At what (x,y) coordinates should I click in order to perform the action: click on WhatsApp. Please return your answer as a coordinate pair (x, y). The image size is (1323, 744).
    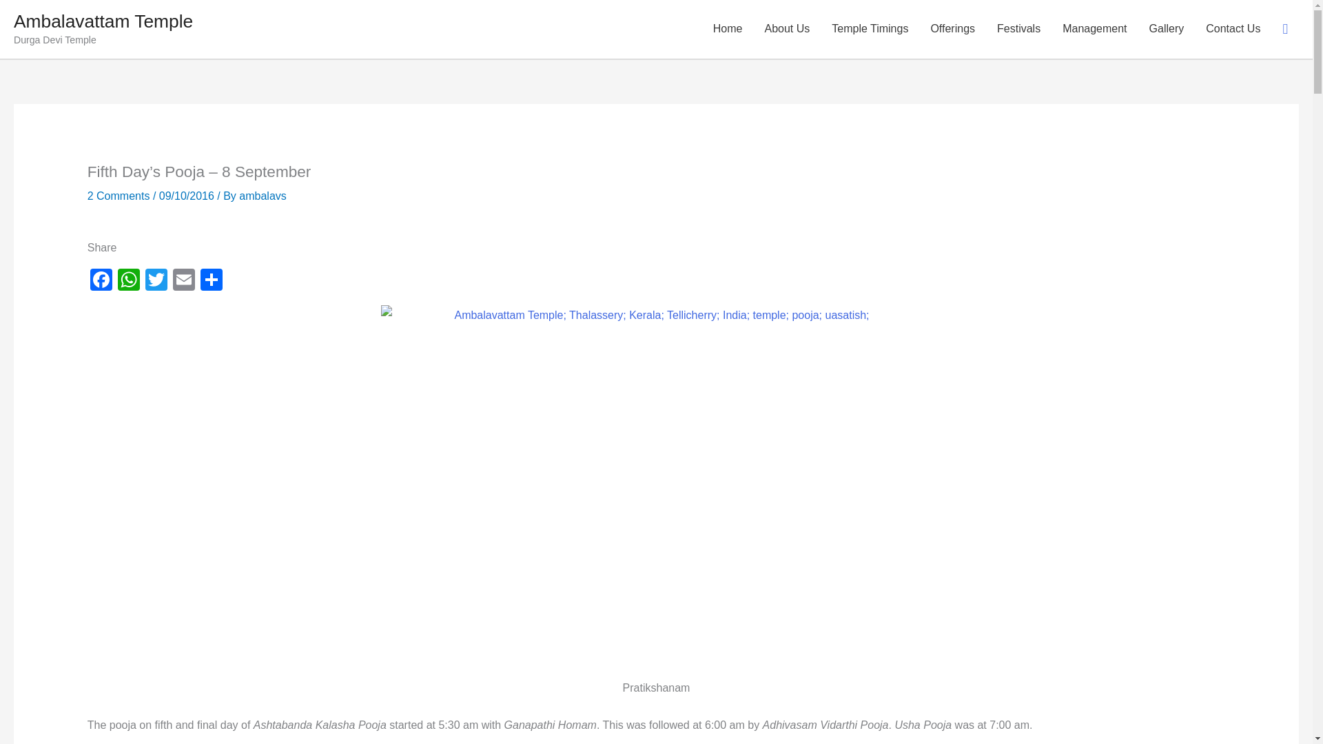
    Looking at the image, I should click on (129, 281).